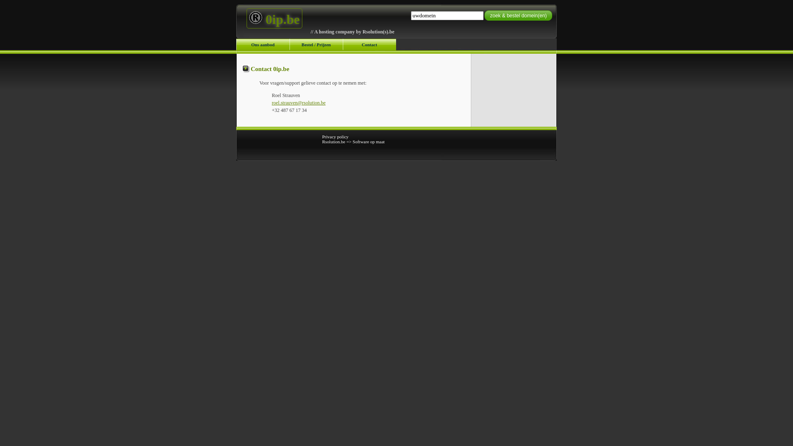 Image resolution: width=793 pixels, height=446 pixels. What do you see at coordinates (335, 137) in the screenshot?
I see `Privacy policy` at bounding box center [335, 137].